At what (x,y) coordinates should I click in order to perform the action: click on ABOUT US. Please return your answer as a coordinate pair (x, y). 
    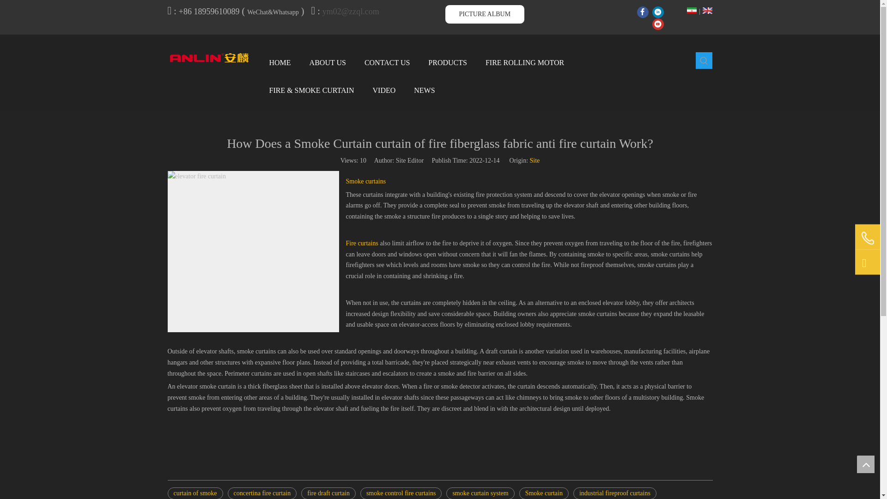
    Looking at the image, I should click on (328, 63).